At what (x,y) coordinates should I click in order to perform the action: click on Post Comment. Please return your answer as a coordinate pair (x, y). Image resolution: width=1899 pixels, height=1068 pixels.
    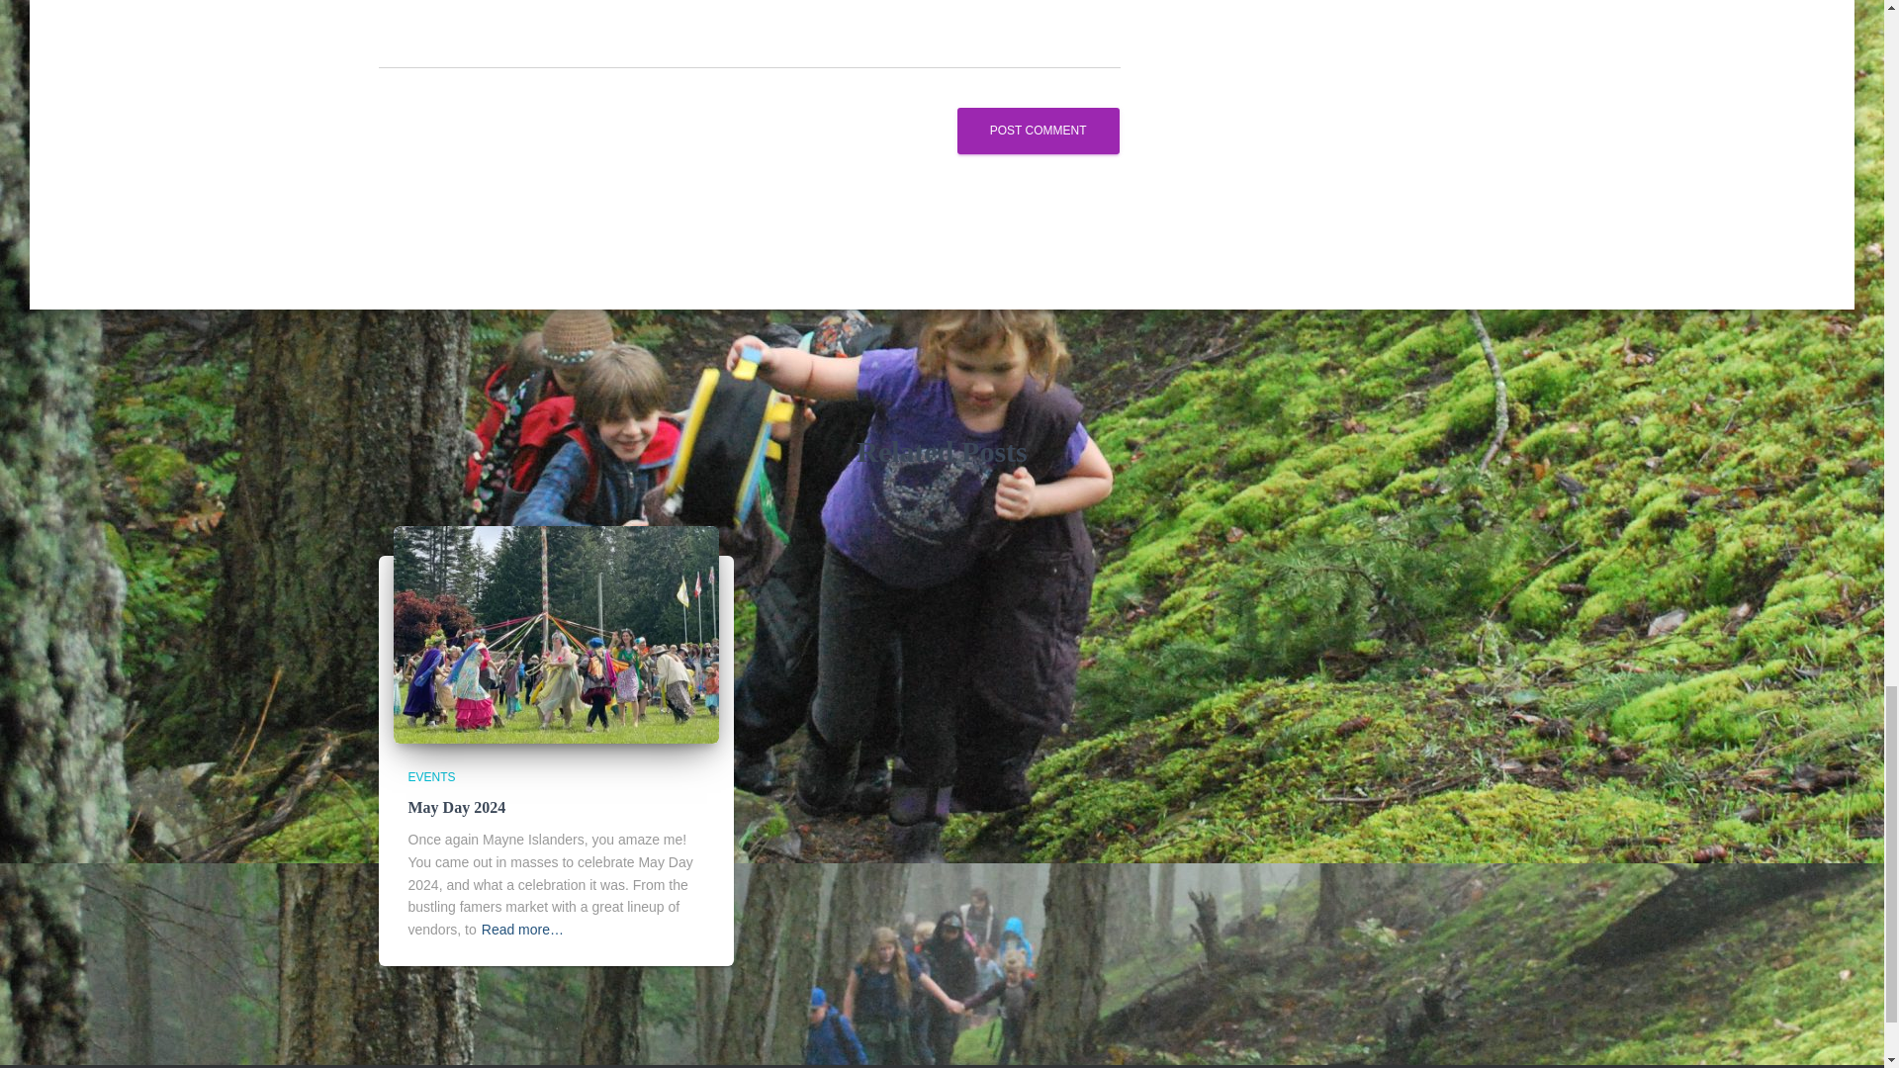
    Looking at the image, I should click on (1039, 131).